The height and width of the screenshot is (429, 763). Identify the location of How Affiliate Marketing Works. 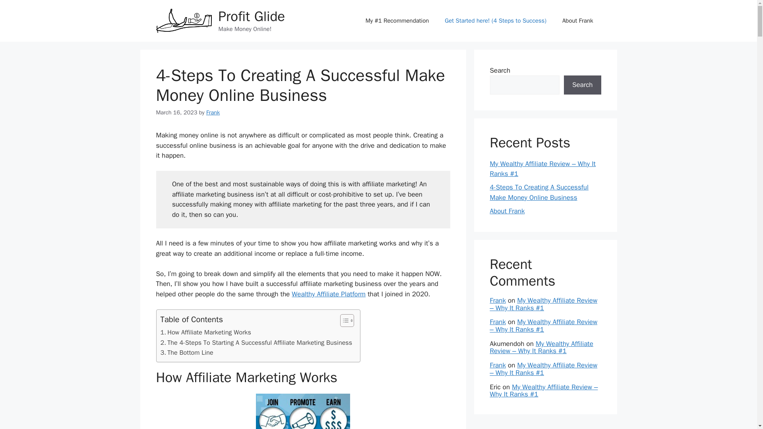
(205, 332).